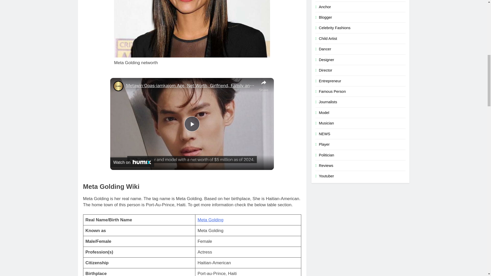  What do you see at coordinates (210, 220) in the screenshot?
I see `Meta Golding` at bounding box center [210, 220].